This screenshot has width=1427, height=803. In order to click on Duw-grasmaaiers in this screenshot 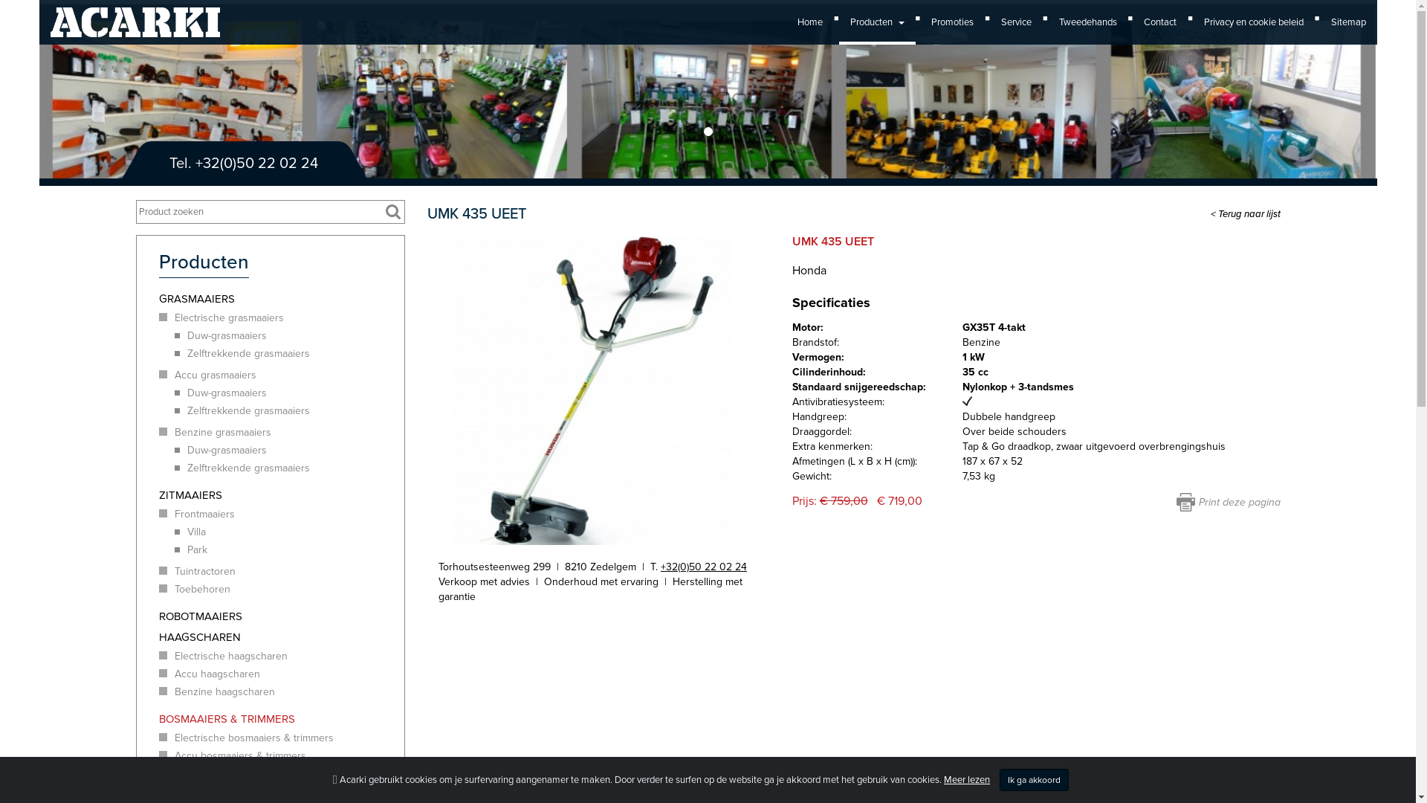, I will do `click(289, 393)`.